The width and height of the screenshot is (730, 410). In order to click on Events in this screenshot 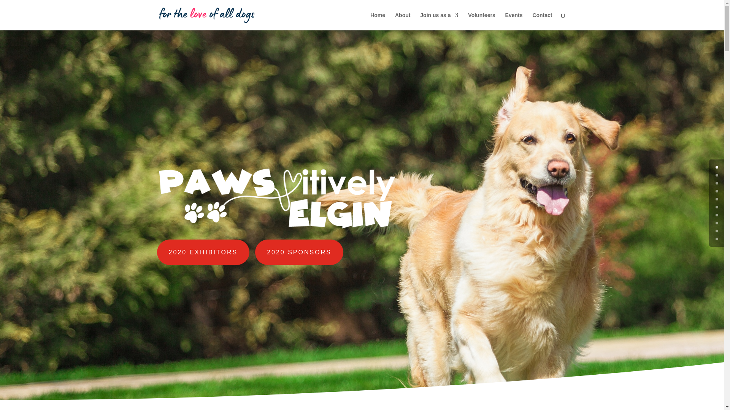, I will do `click(514, 21)`.